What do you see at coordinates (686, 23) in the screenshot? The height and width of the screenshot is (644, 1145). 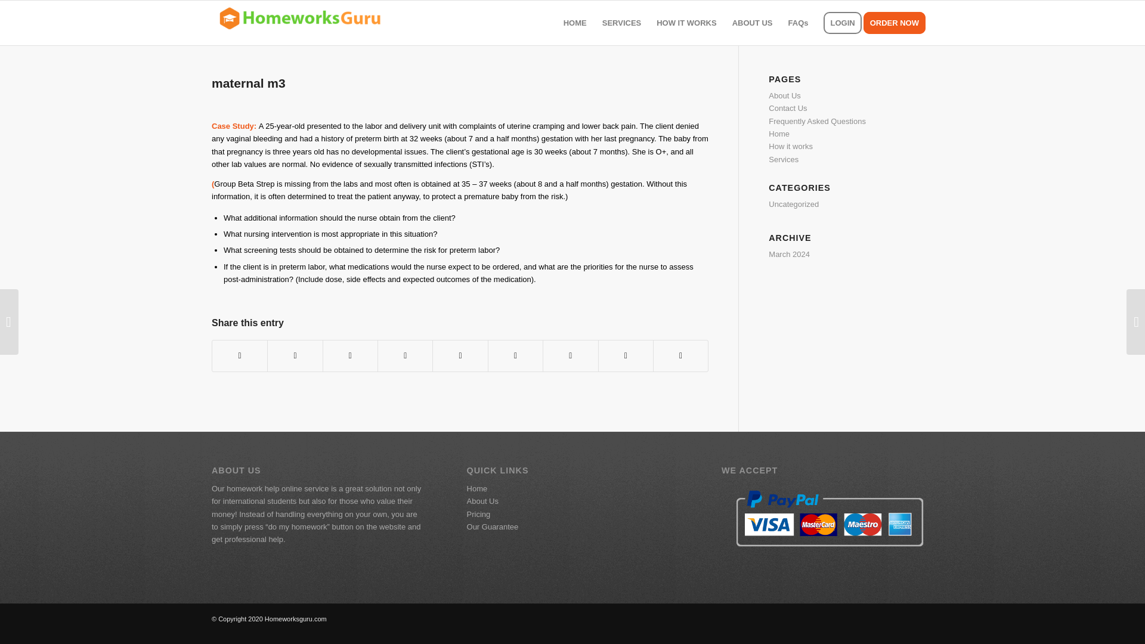 I see `HOW IT WORKS` at bounding box center [686, 23].